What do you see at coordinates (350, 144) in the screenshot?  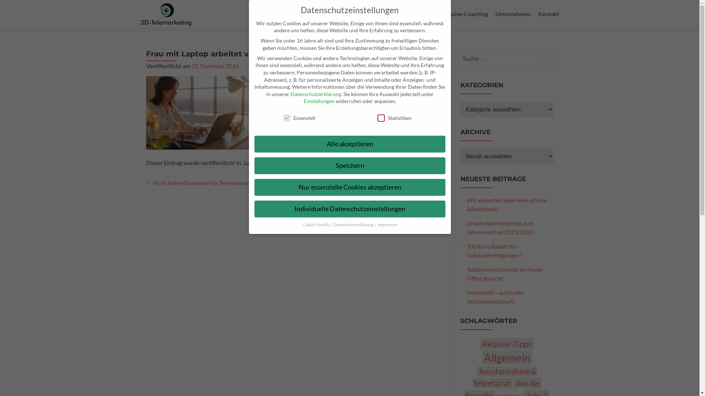 I see `Alle akzeptieren` at bounding box center [350, 144].